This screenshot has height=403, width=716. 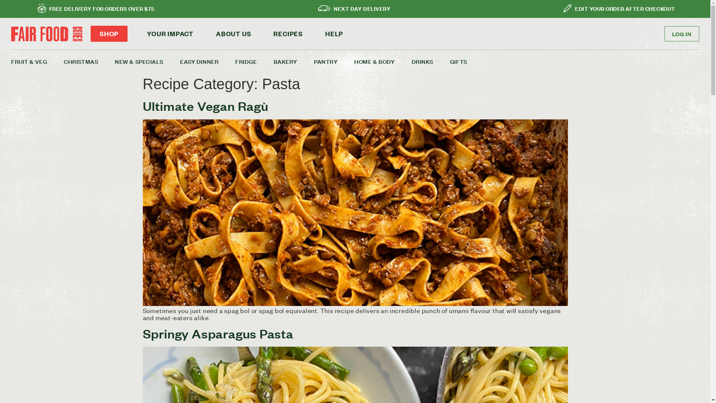 What do you see at coordinates (362, 8) in the screenshot?
I see `NEXT DAY DELIVERY` at bounding box center [362, 8].